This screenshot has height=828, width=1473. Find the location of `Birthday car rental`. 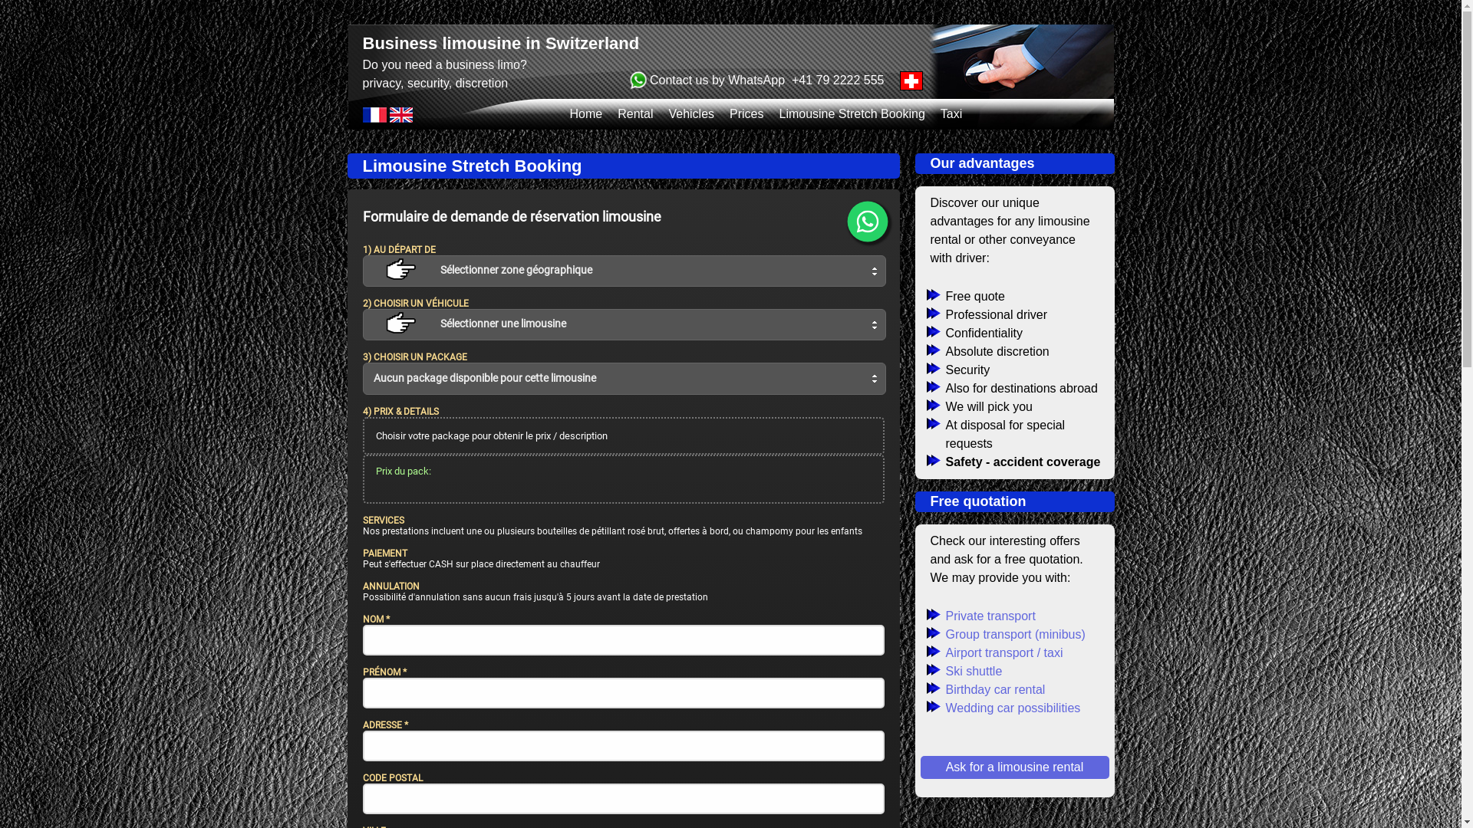

Birthday car rental is located at coordinates (1037, 690).